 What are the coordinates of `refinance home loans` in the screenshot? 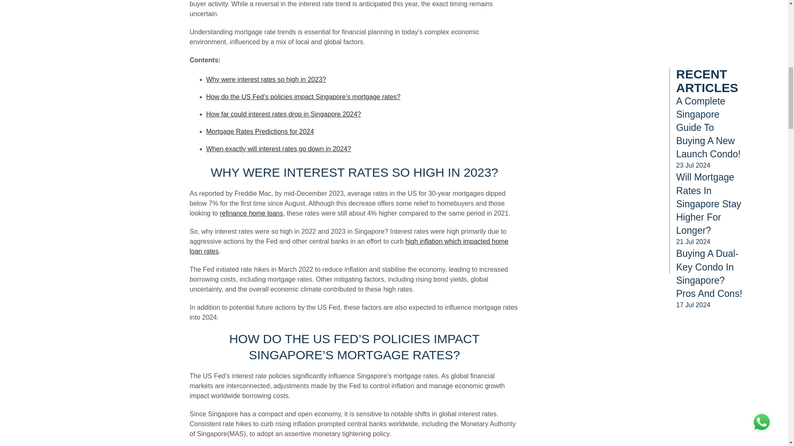 It's located at (251, 213).